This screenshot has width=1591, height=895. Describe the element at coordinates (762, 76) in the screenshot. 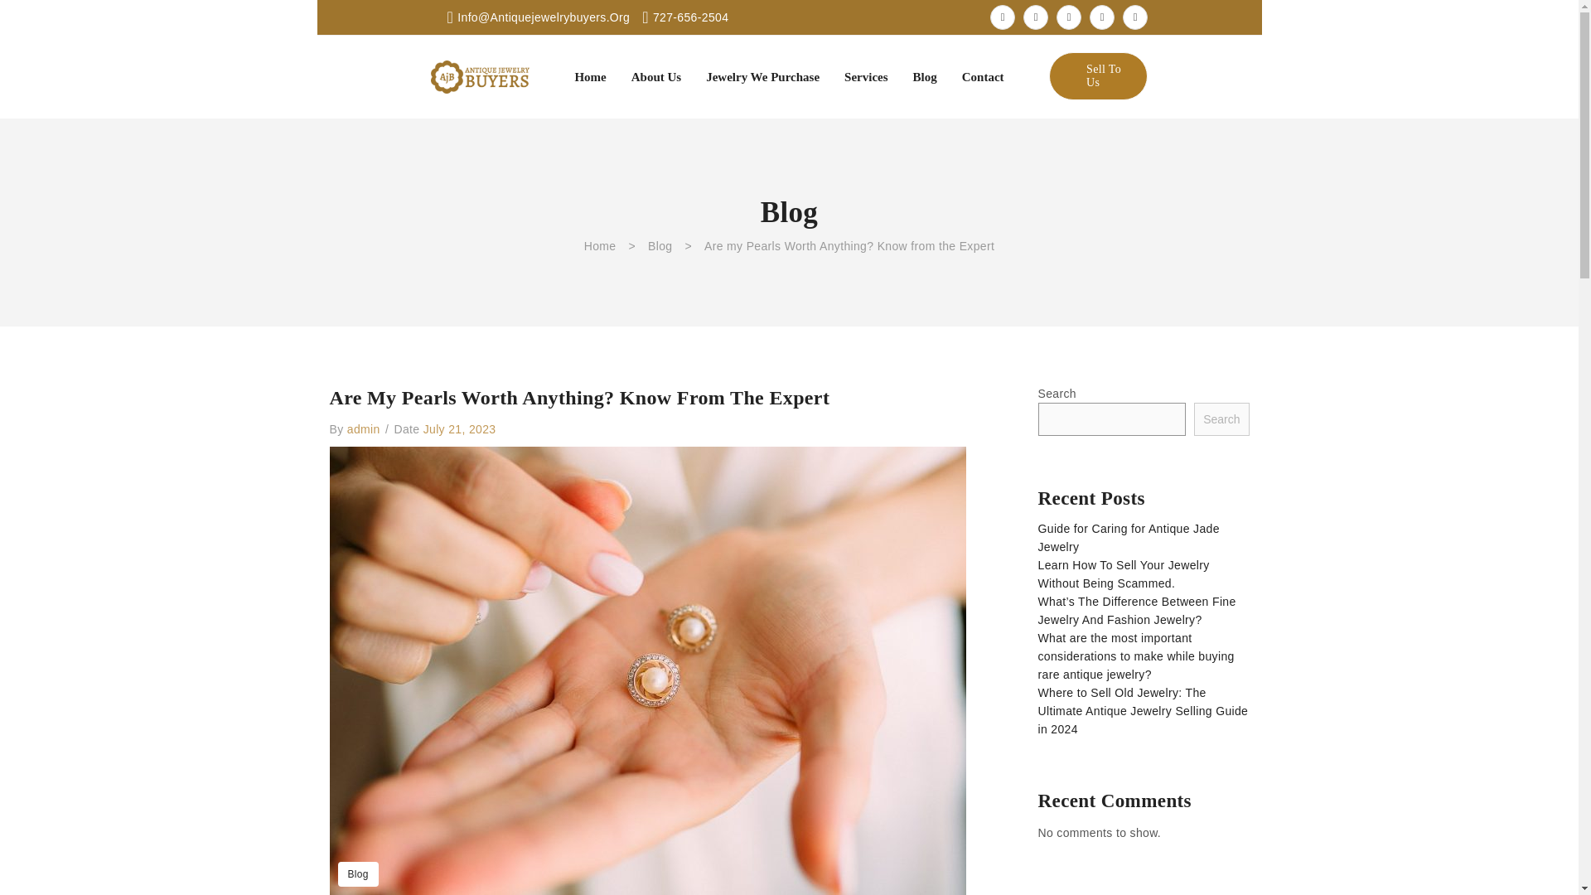

I see `Jewelry We Purchase` at that location.